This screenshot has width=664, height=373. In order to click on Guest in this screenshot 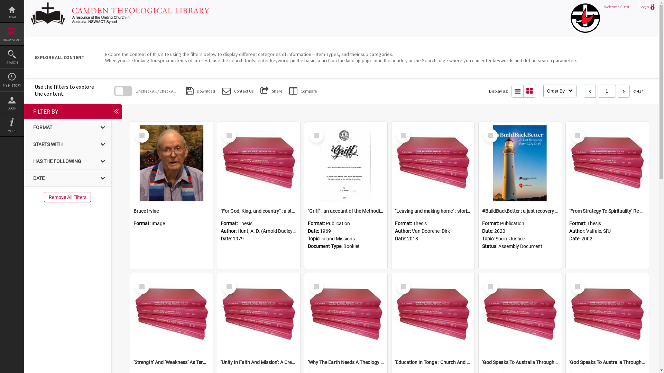, I will do `click(625, 7)`.